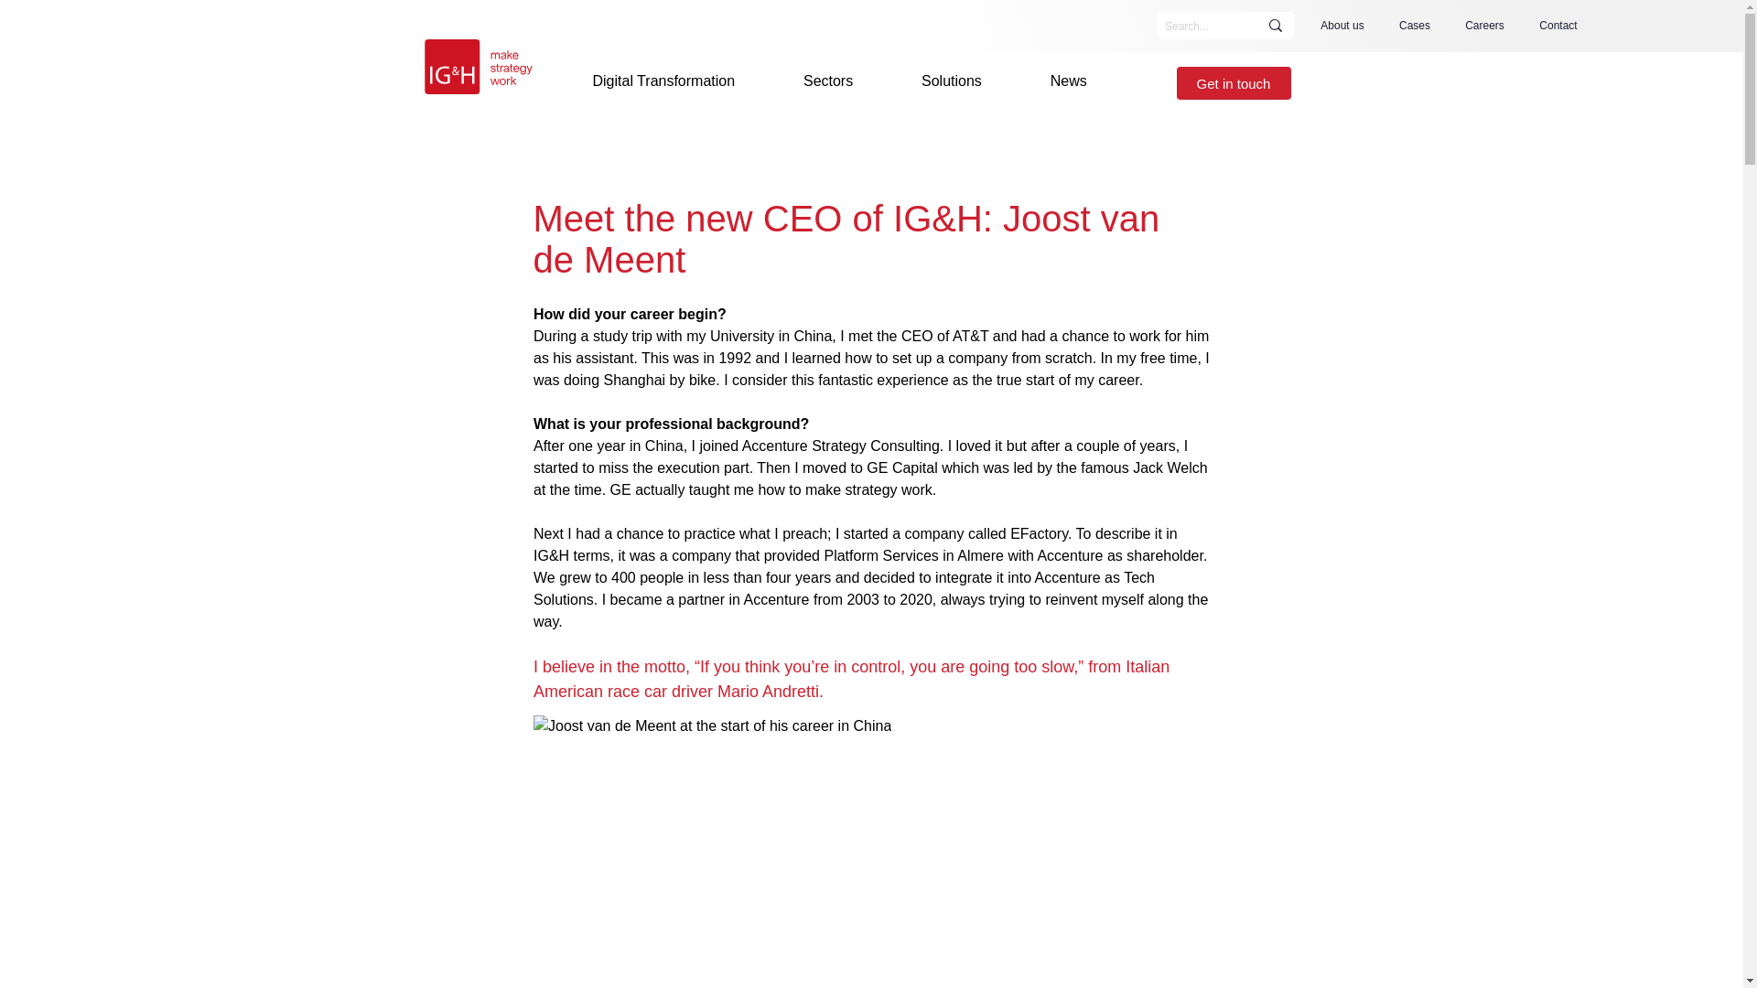 This screenshot has width=1757, height=988. Describe the element at coordinates (1484, 26) in the screenshot. I see `Careers` at that location.